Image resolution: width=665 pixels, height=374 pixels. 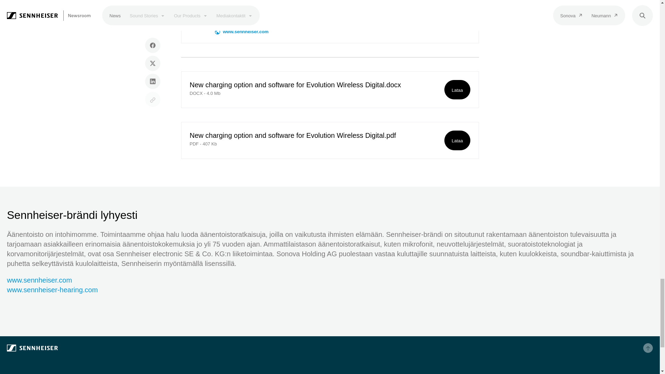 I want to click on www.sennheiser.com, so click(x=242, y=32).